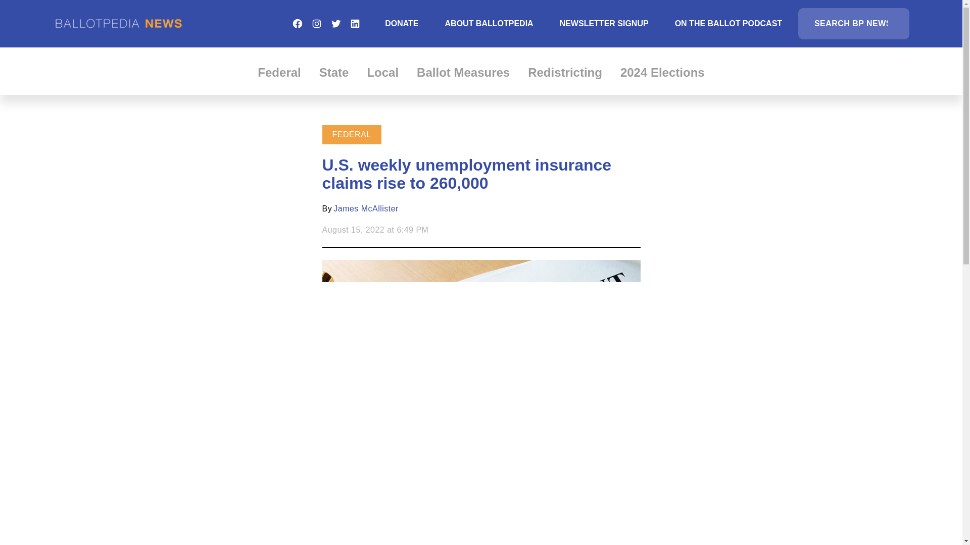 The width and height of the screenshot is (970, 545). I want to click on LinkedIn, so click(355, 23).